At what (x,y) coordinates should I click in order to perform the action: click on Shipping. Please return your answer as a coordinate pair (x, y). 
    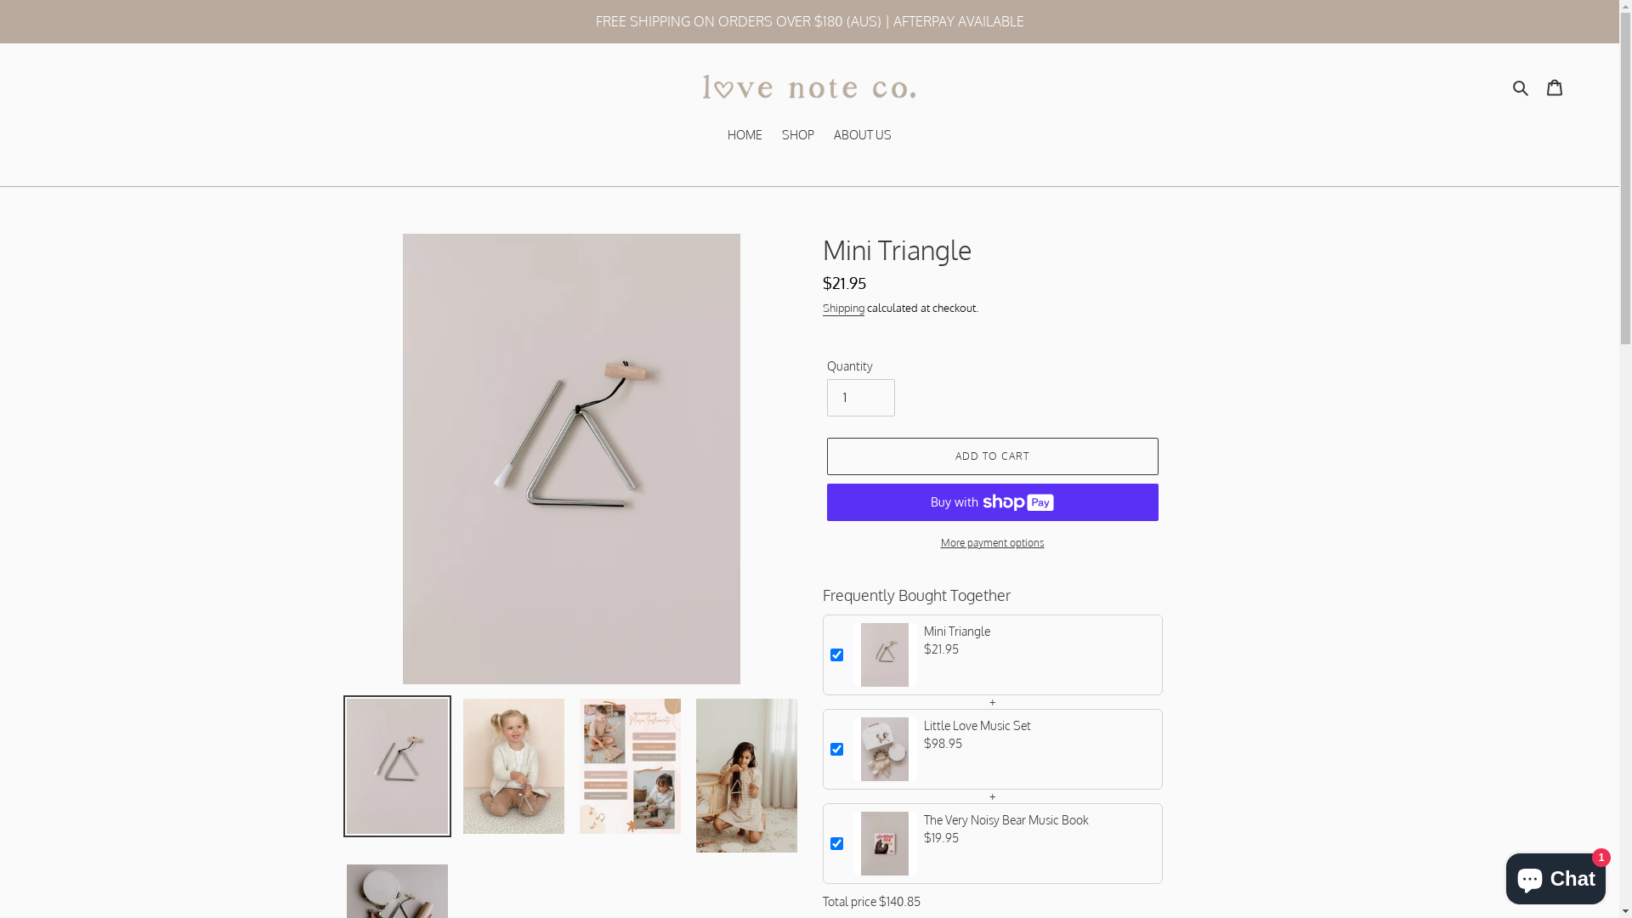
    Looking at the image, I should click on (843, 309).